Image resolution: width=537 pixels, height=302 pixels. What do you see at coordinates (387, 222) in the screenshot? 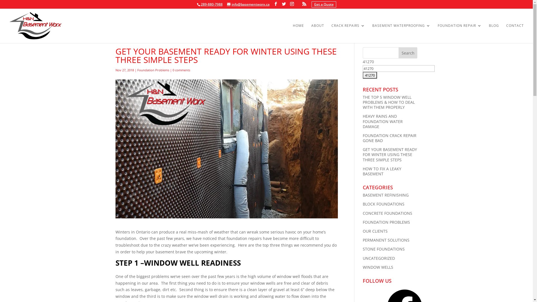
I see `FOUNDATION PROBLEMS` at bounding box center [387, 222].